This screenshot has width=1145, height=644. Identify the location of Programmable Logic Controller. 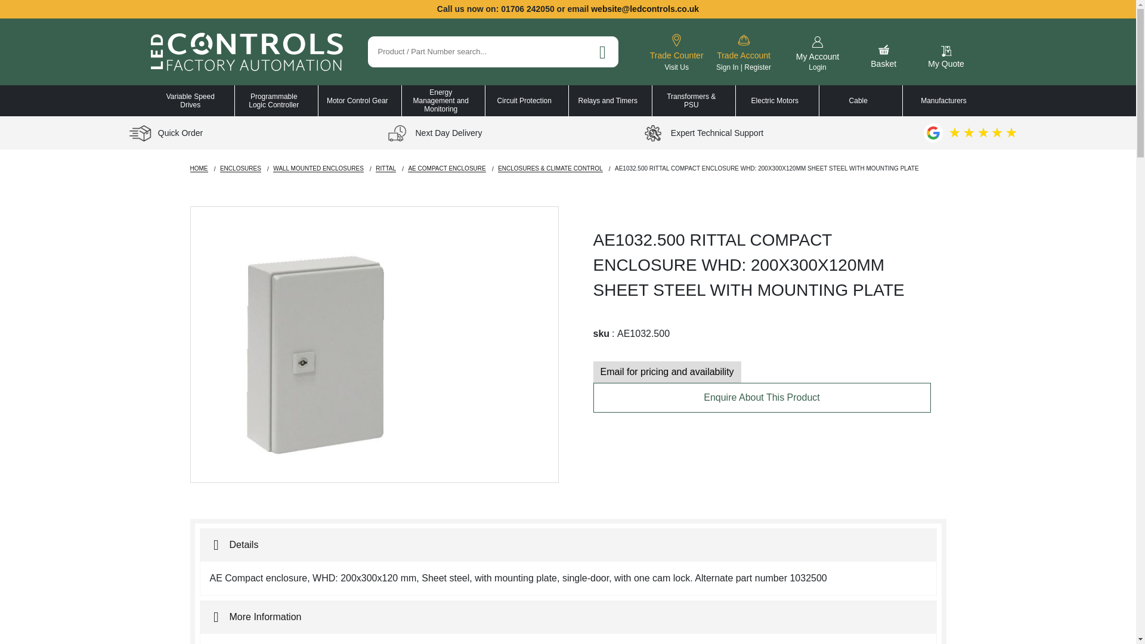
(817, 53).